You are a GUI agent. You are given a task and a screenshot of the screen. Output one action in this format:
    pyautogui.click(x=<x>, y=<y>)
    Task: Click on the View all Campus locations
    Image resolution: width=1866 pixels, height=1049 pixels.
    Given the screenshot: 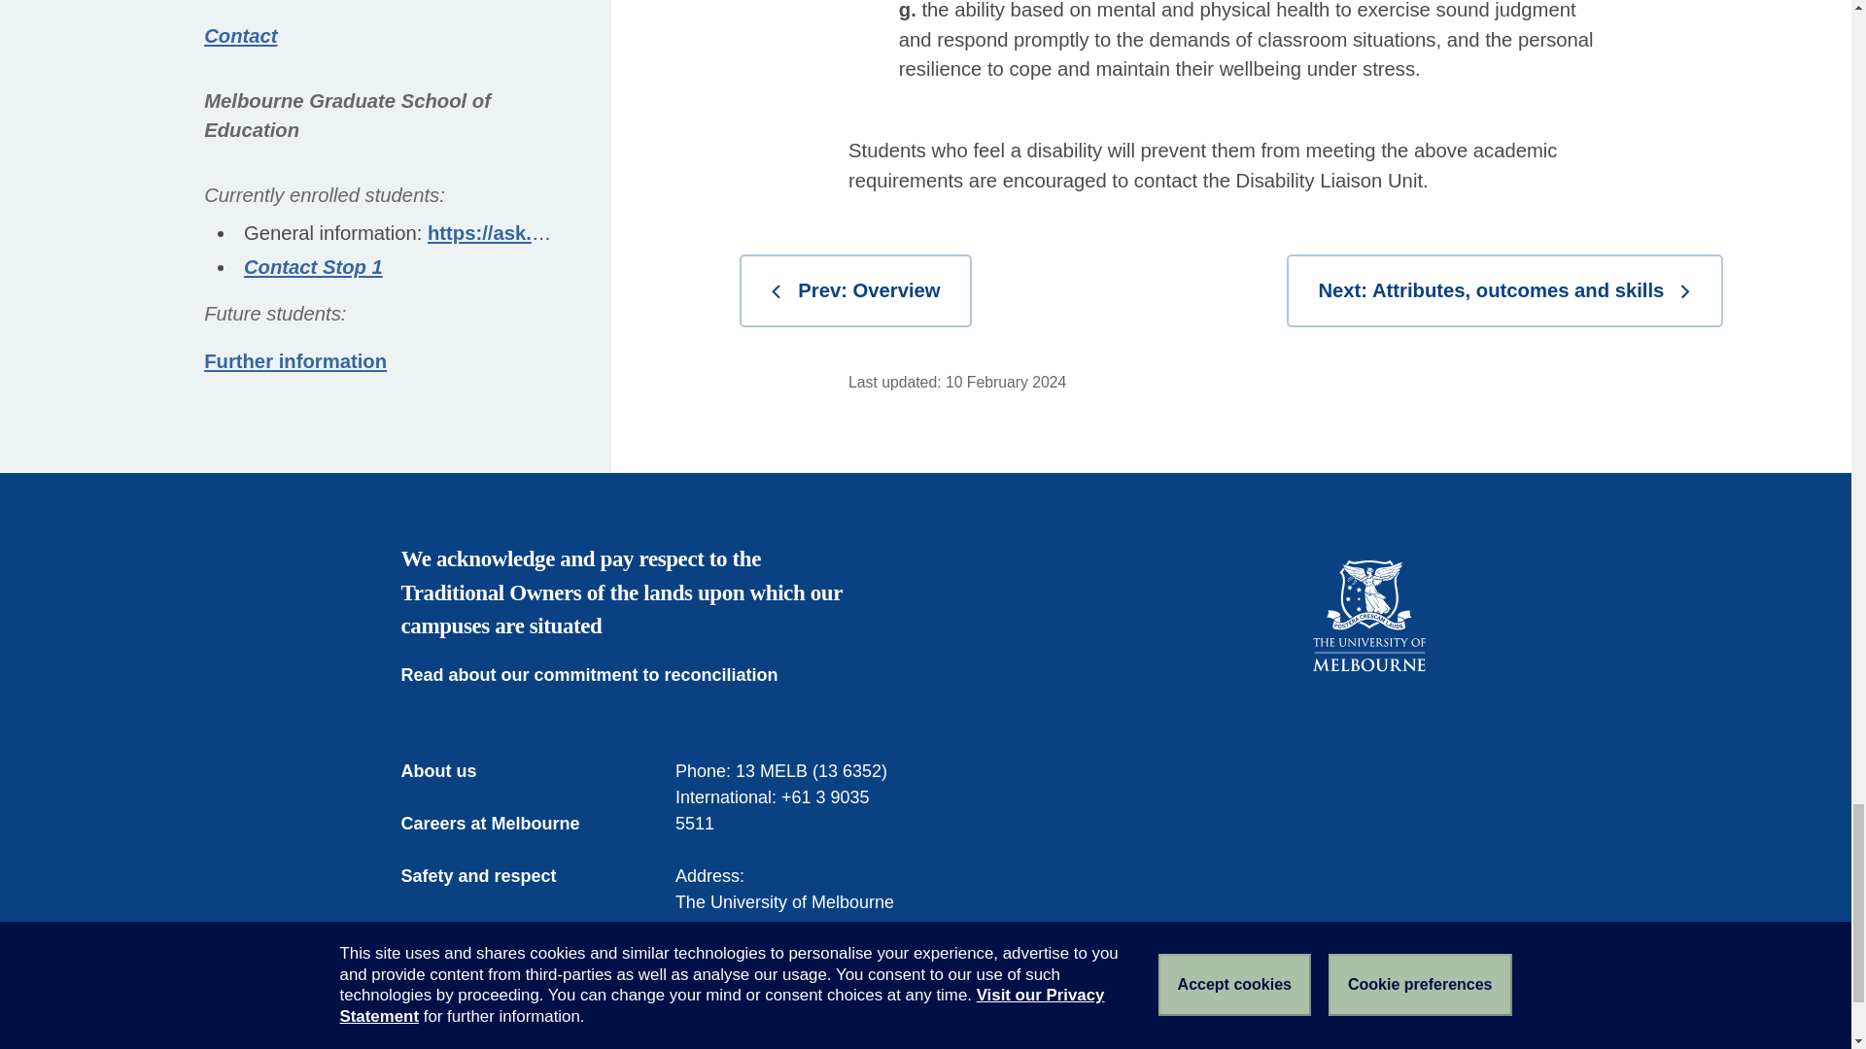 What is the action you would take?
    pyautogui.click(x=788, y=1020)
    